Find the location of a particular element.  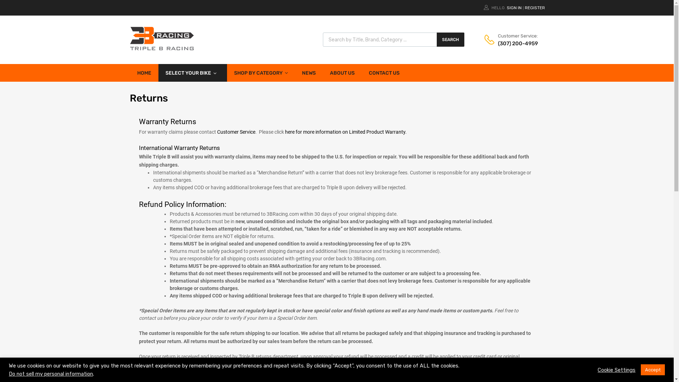

ABOUT US is located at coordinates (342, 73).